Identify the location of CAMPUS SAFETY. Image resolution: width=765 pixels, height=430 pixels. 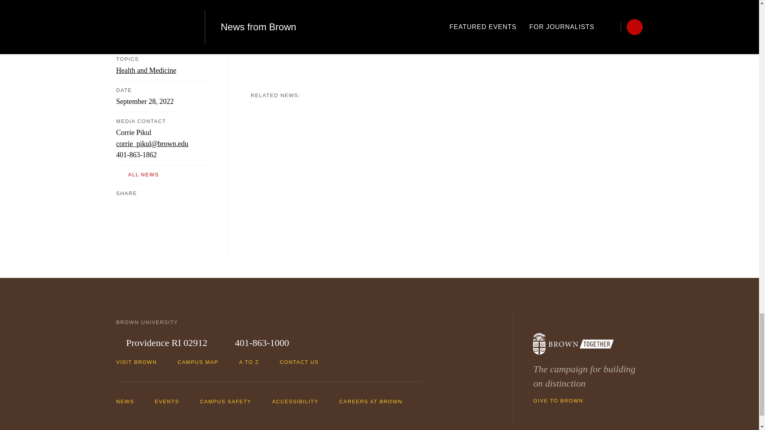
(229, 401).